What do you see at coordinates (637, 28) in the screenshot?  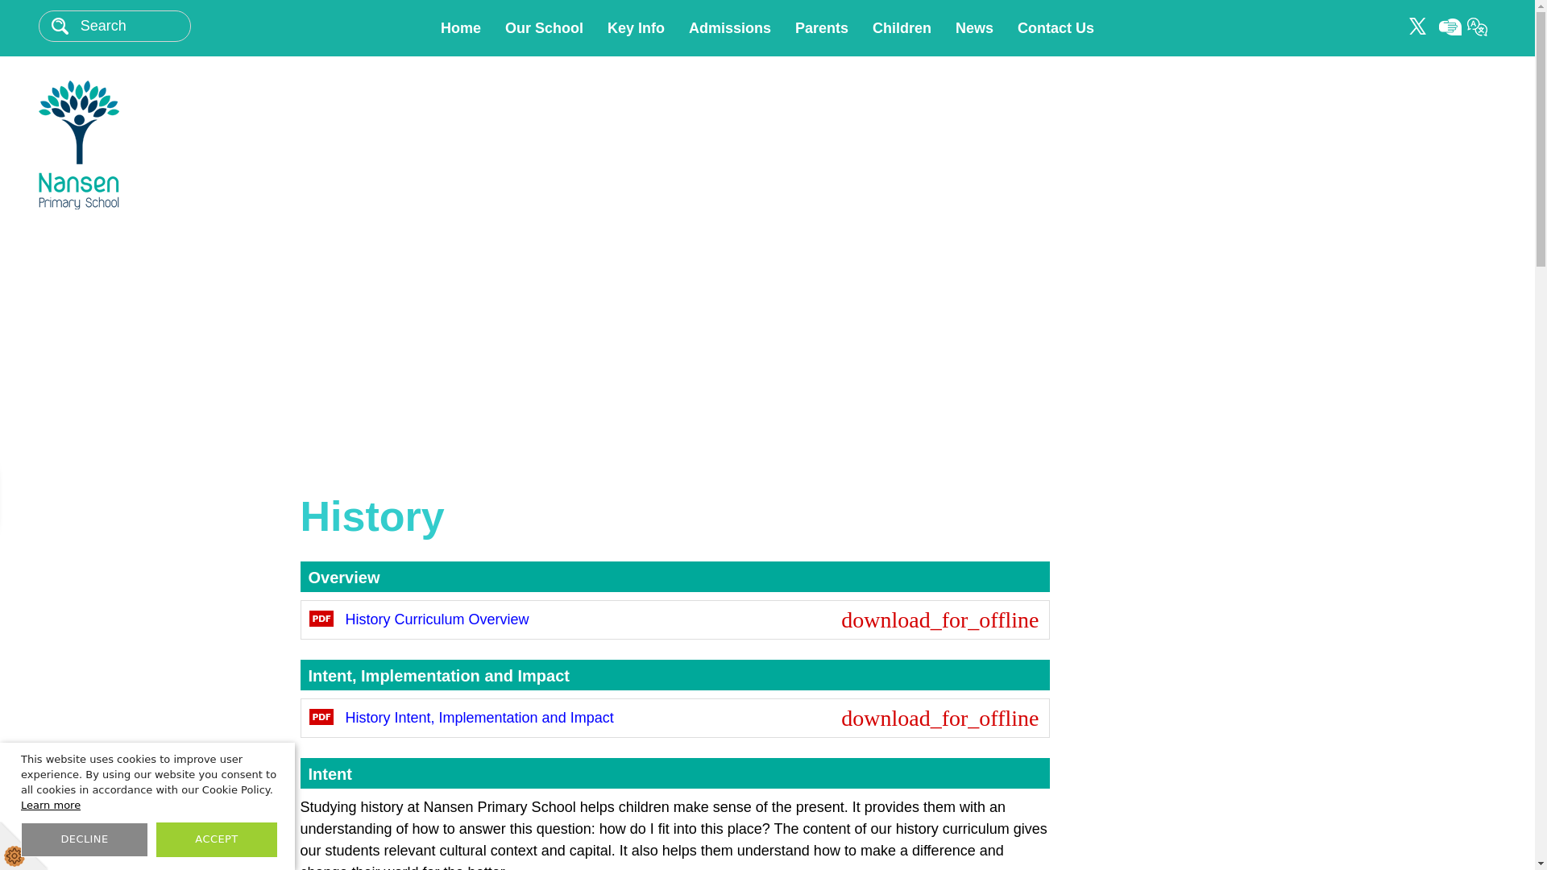 I see `Home` at bounding box center [637, 28].